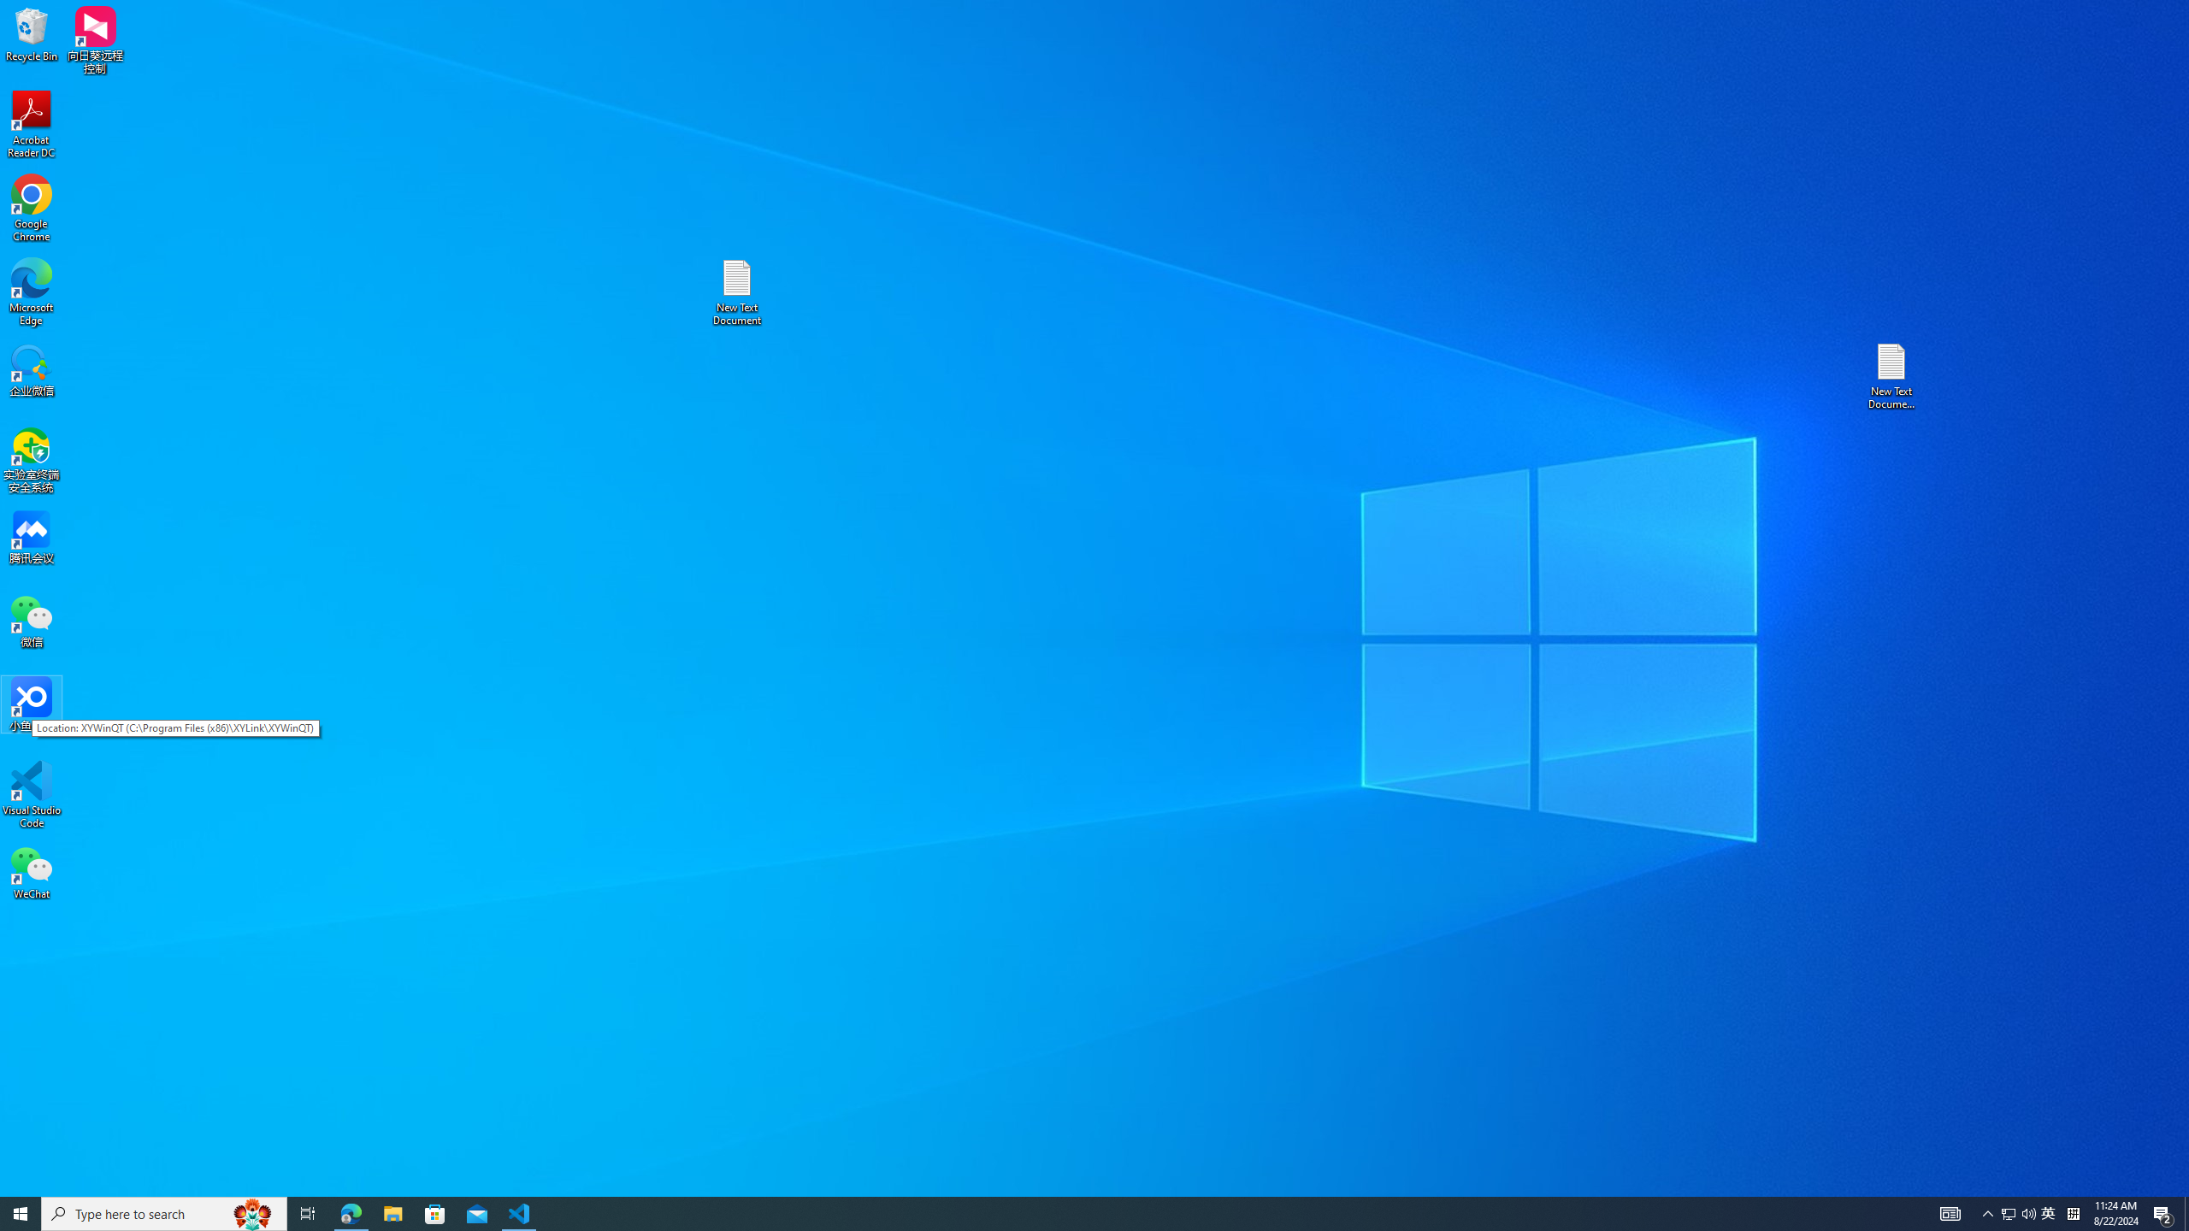 This screenshot has height=1231, width=2189. Describe the element at coordinates (2163, 1214) in the screenshot. I see `Action Center, 2 new notifications` at that location.